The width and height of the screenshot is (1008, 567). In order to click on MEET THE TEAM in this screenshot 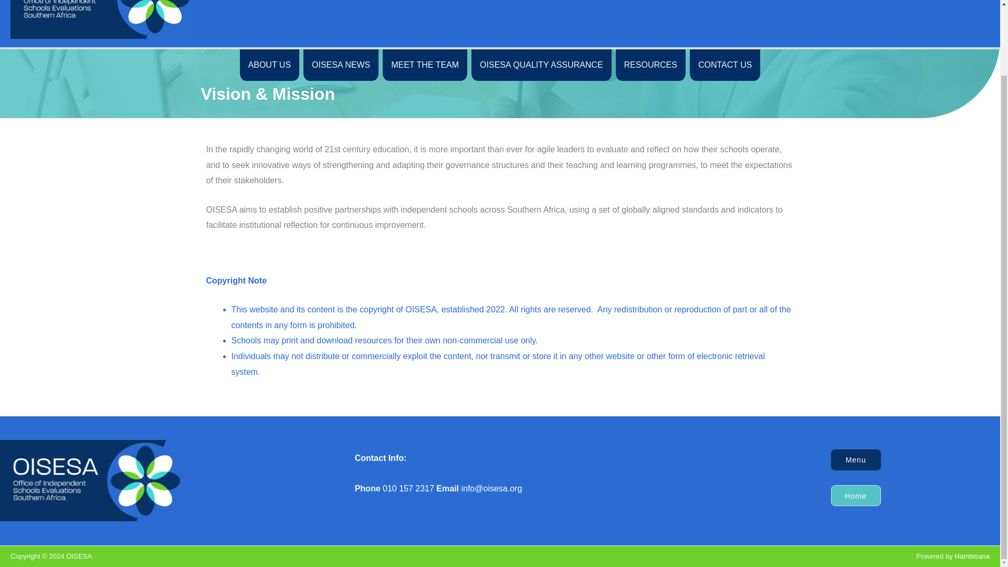, I will do `click(425, 65)`.